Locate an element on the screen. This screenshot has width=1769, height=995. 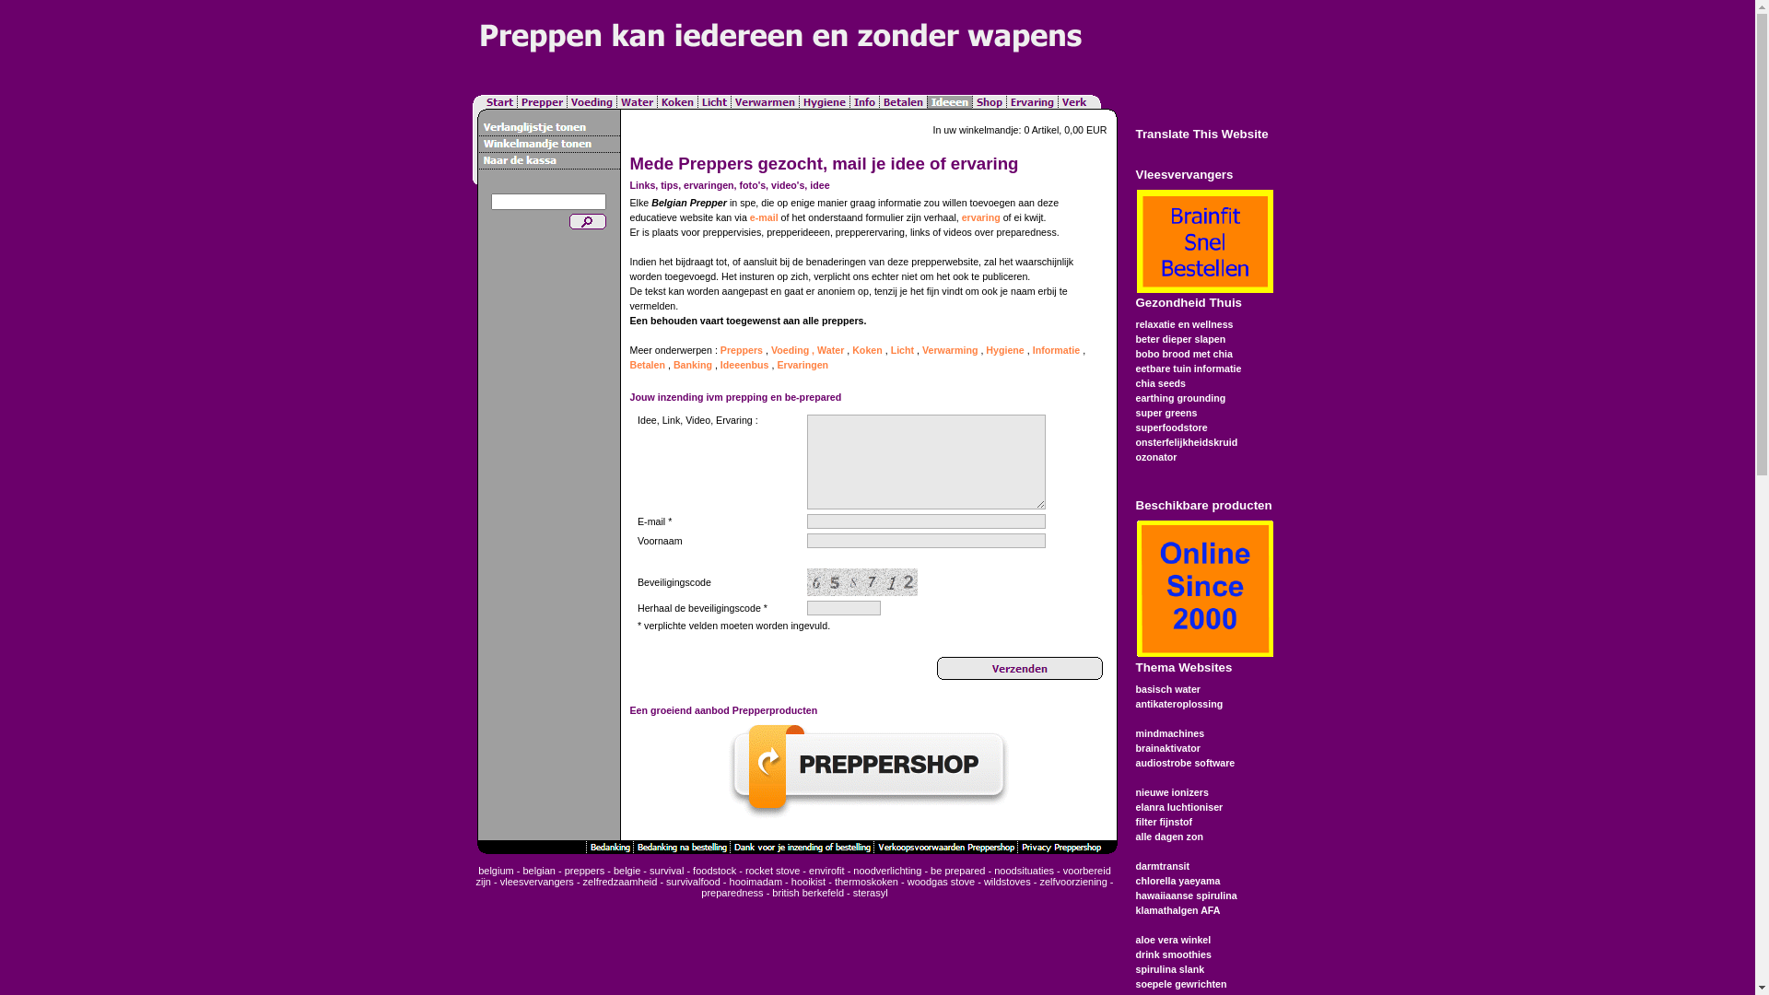
Voeding , is located at coordinates (792, 350).